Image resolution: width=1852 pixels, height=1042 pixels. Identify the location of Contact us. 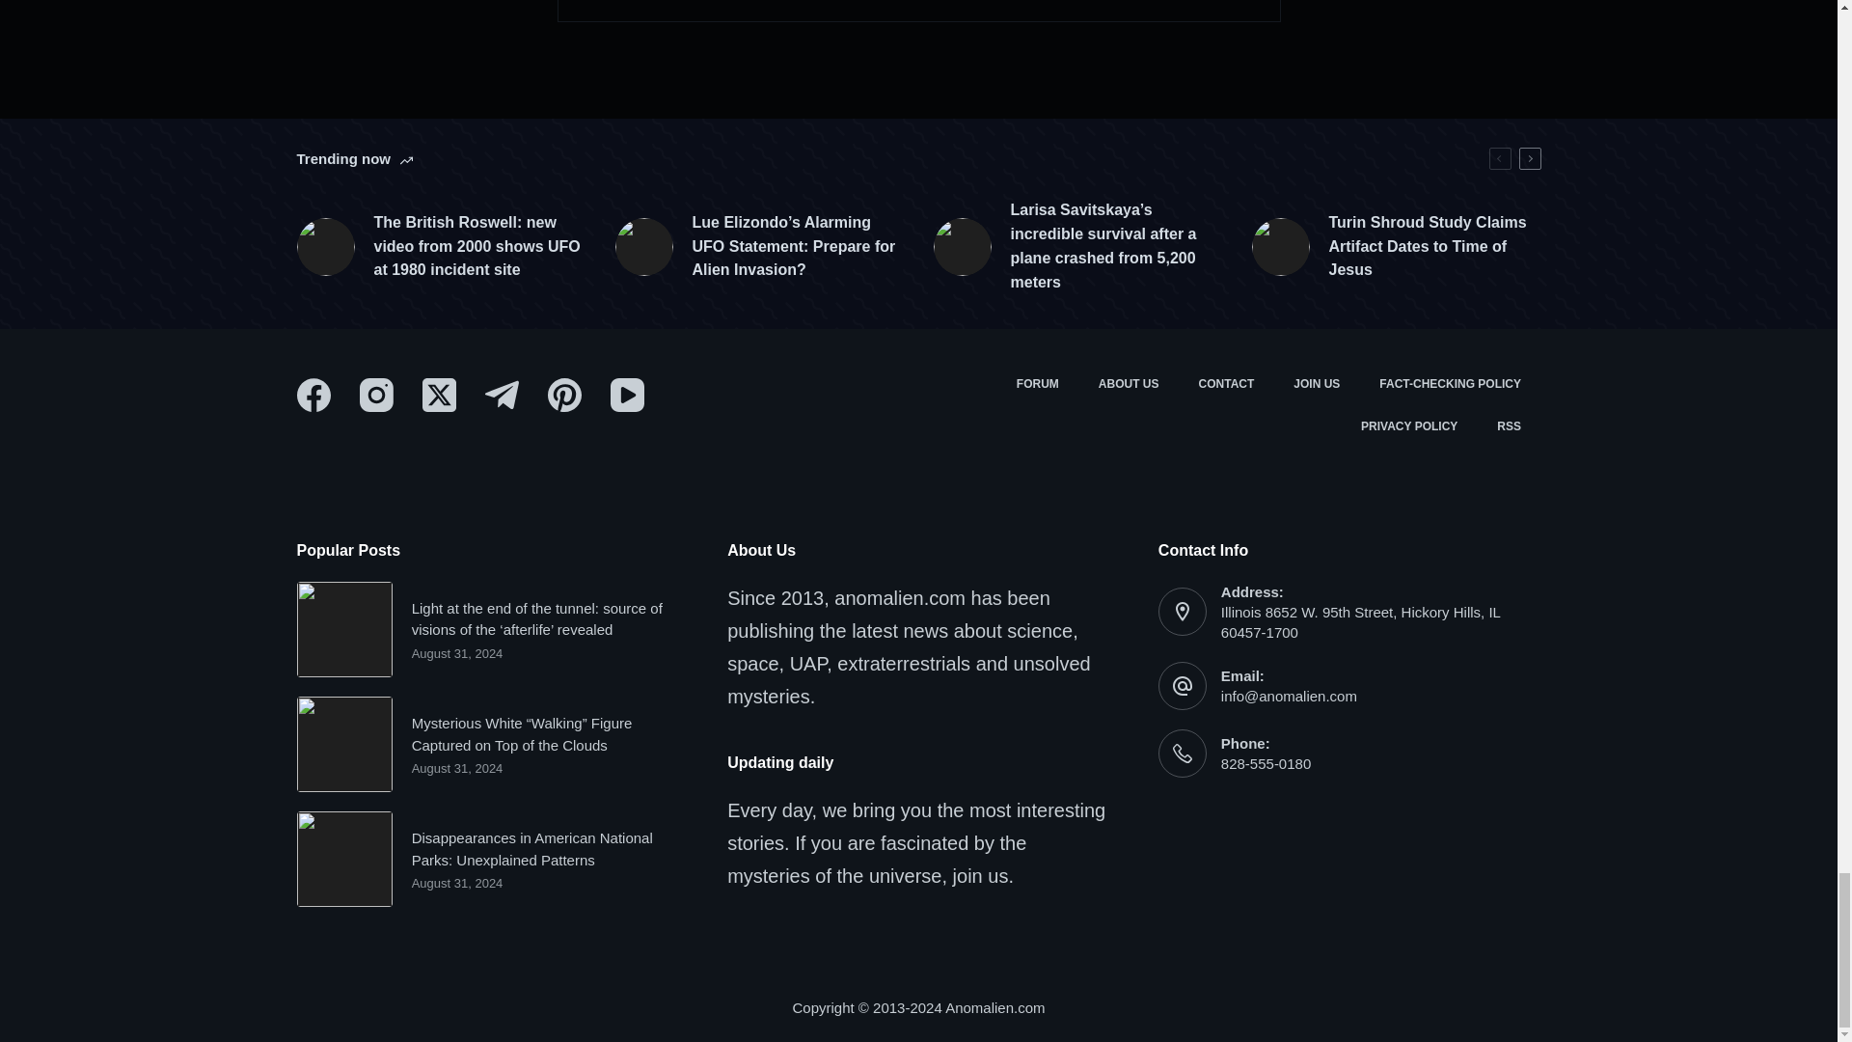
(1227, 384).